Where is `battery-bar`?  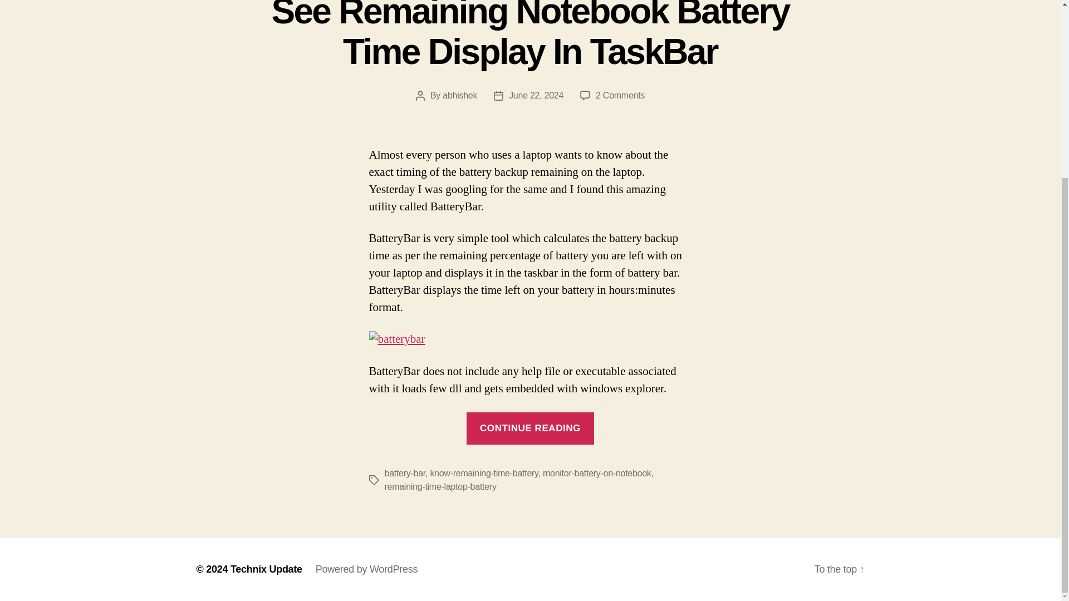
battery-bar is located at coordinates (404, 473).